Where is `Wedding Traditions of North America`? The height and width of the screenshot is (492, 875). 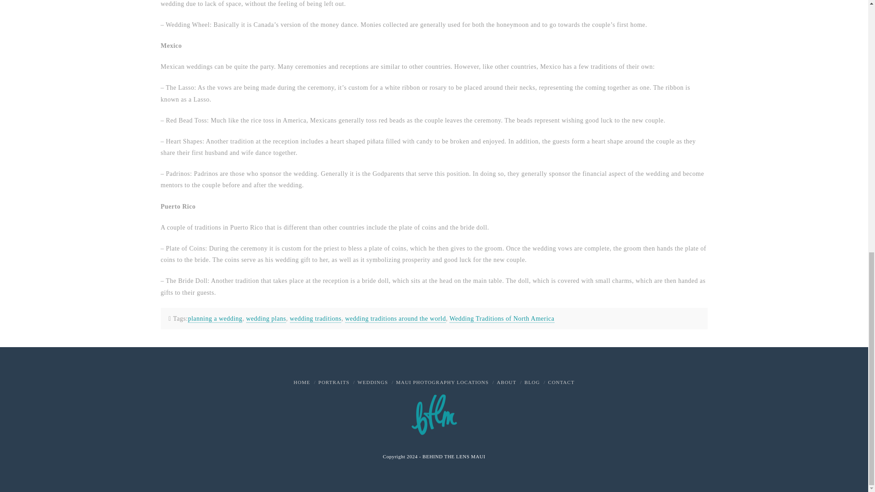
Wedding Traditions of North America is located at coordinates (501, 319).